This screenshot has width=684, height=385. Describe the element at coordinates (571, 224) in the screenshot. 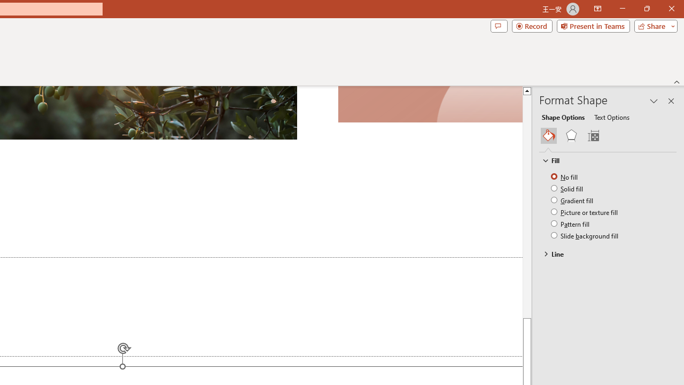

I see `Pattern fill` at that location.